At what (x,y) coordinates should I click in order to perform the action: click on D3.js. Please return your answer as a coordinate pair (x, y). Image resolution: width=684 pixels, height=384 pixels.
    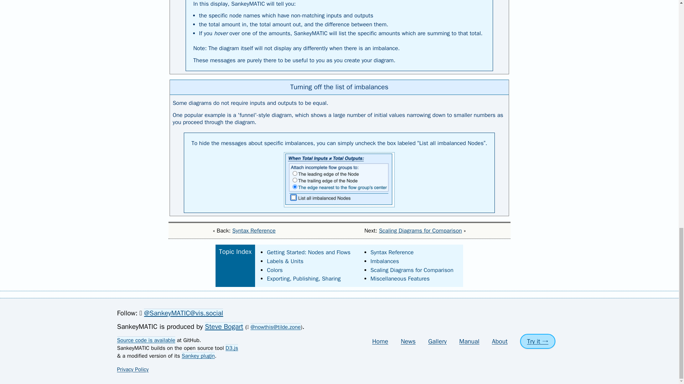
    Looking at the image, I should click on (232, 348).